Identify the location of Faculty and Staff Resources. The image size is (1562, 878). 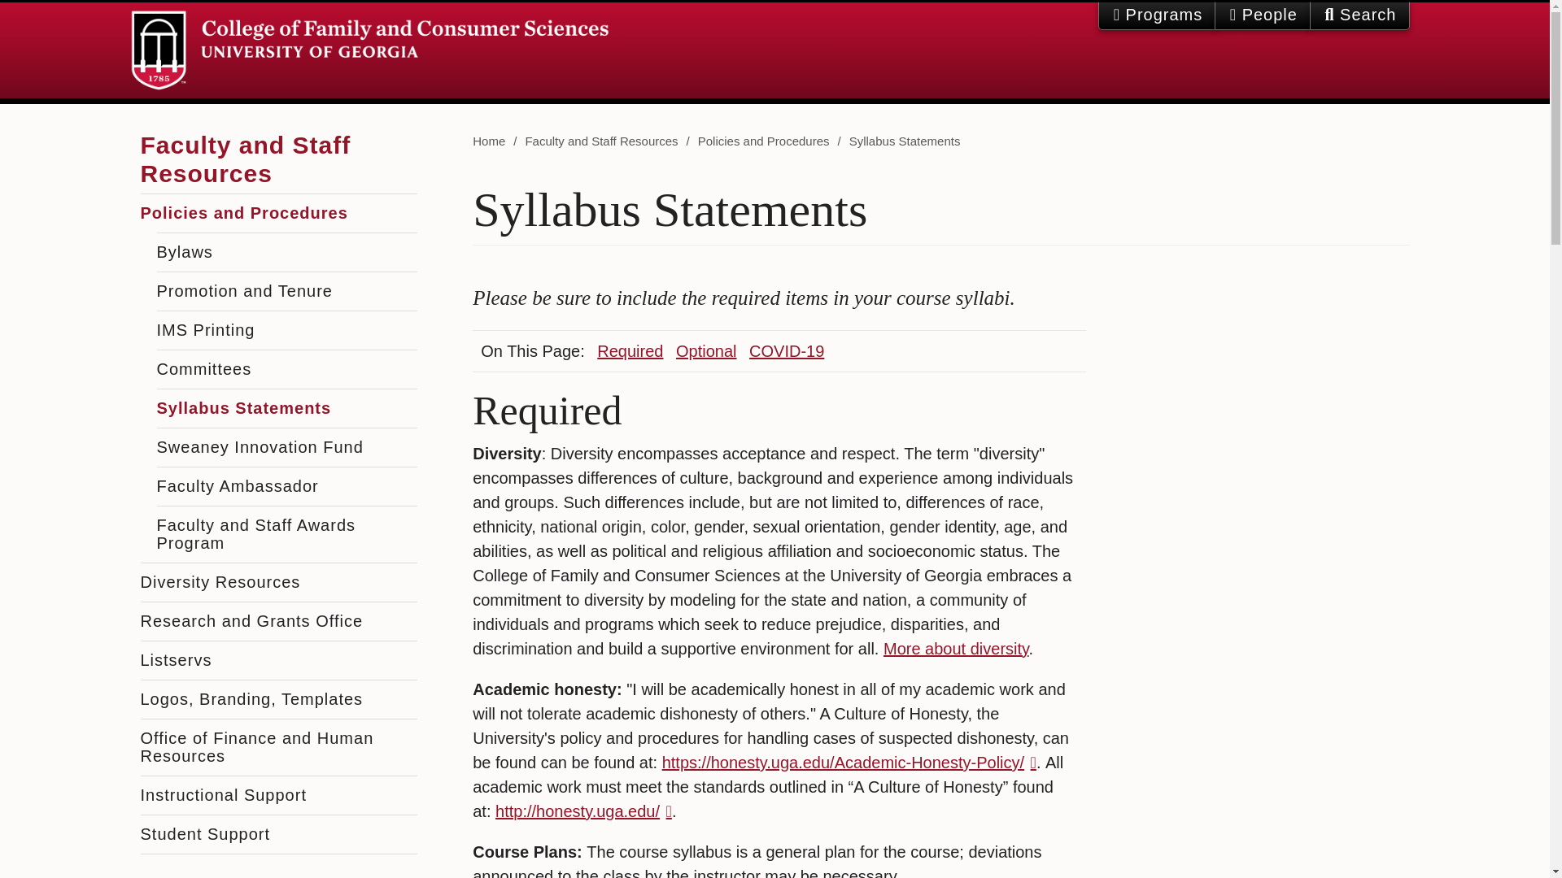
(245, 154).